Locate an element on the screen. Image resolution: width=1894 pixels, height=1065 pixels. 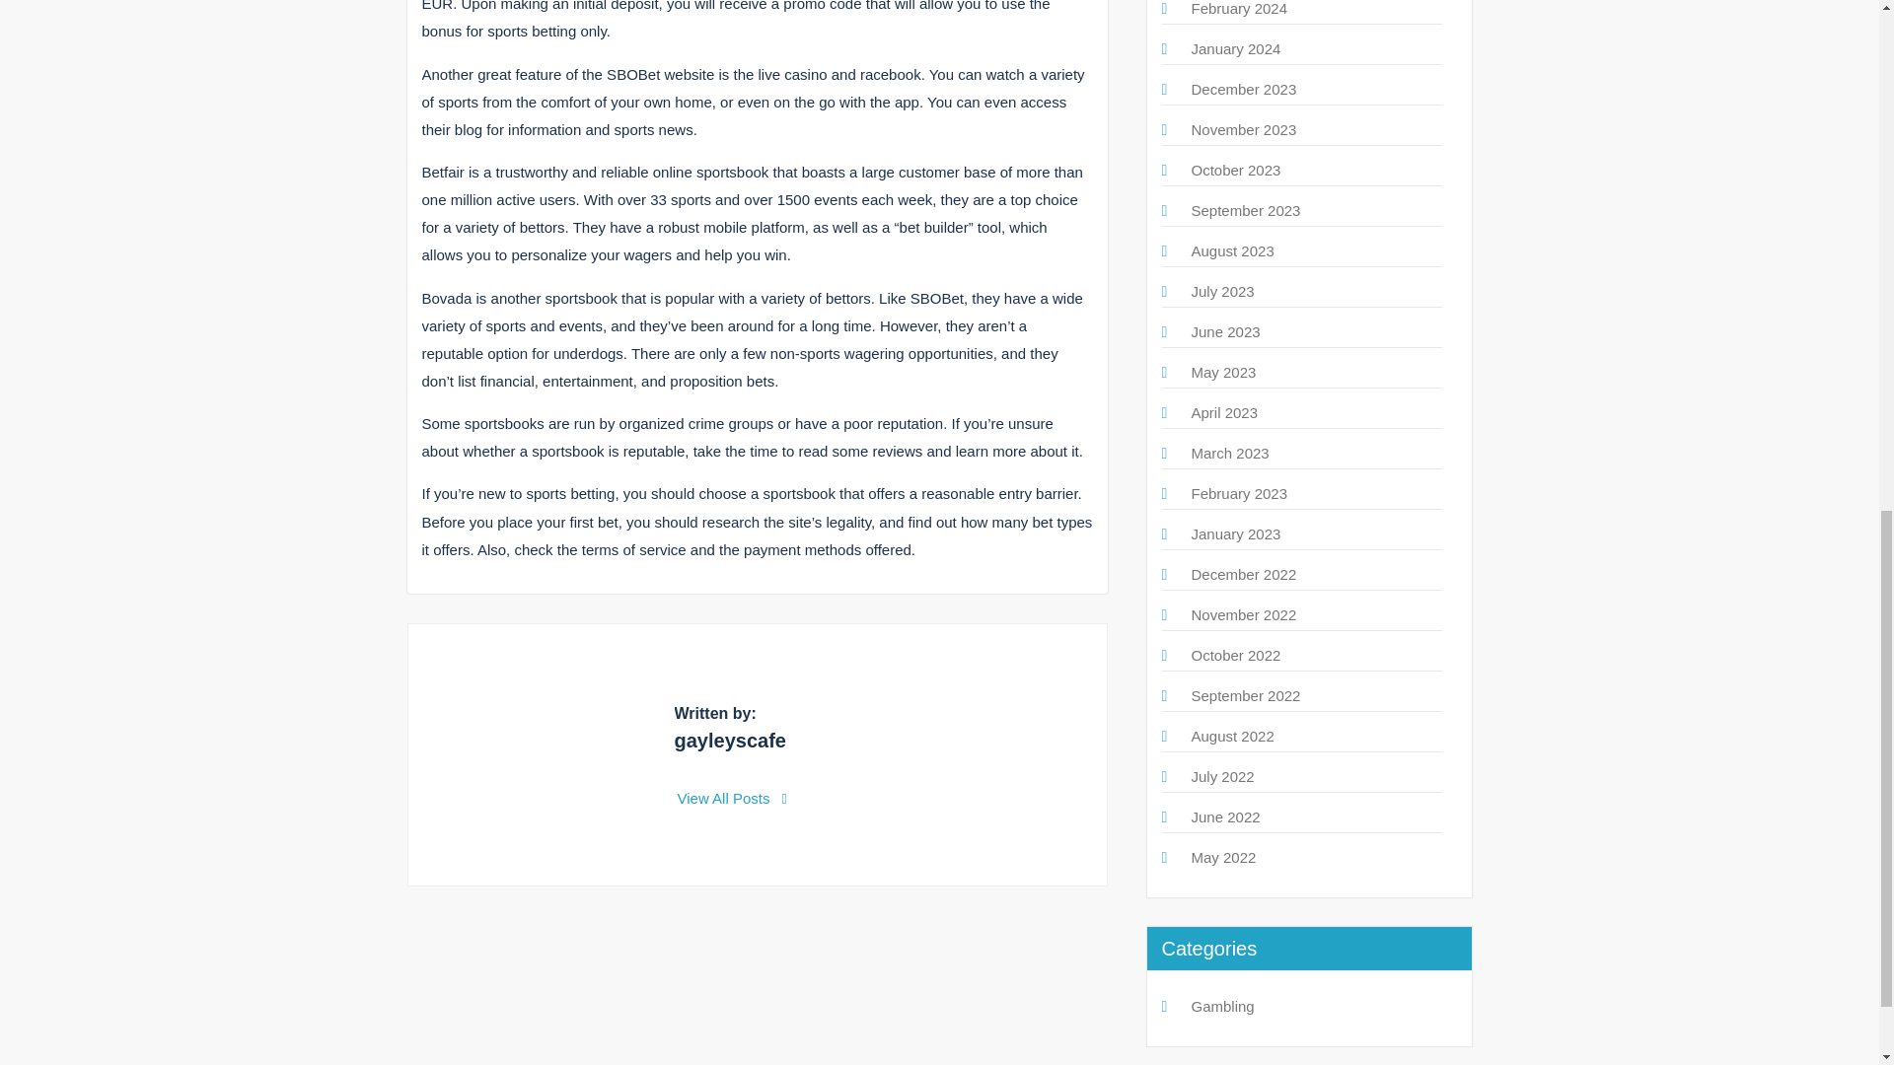
October 2022 is located at coordinates (1236, 655).